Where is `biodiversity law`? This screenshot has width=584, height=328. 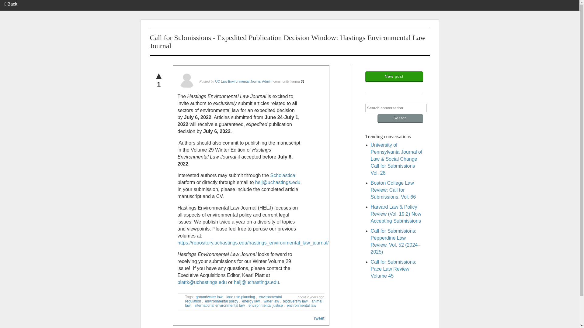 biodiversity law is located at coordinates (295, 301).